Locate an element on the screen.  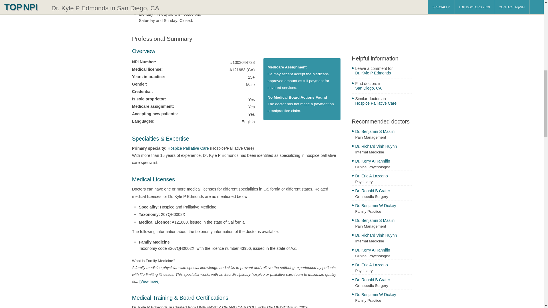
Dr. Benjamin W Dickey is located at coordinates (383, 206).